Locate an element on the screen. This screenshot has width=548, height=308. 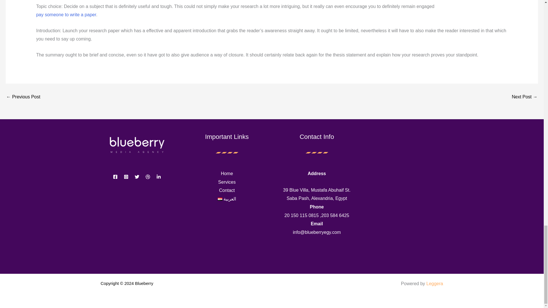
Leggera is located at coordinates (435, 283).